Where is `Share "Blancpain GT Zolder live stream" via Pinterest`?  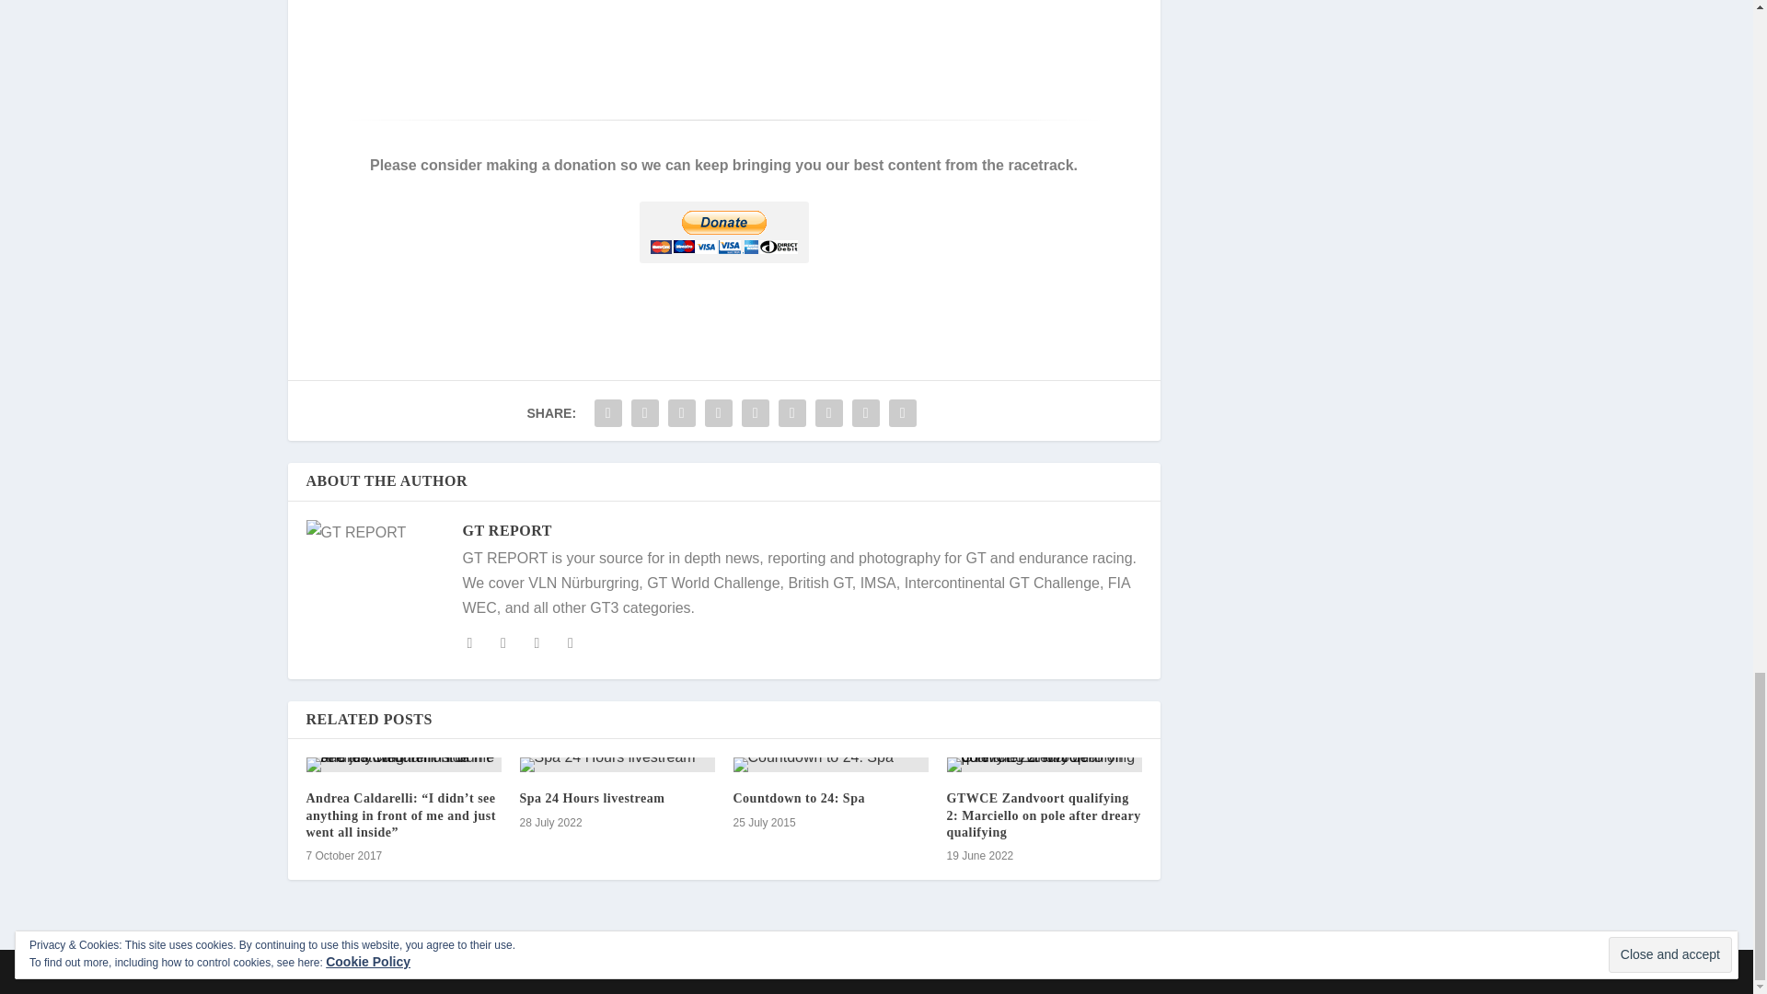 Share "Blancpain GT Zolder live stream" via Pinterest is located at coordinates (718, 412).